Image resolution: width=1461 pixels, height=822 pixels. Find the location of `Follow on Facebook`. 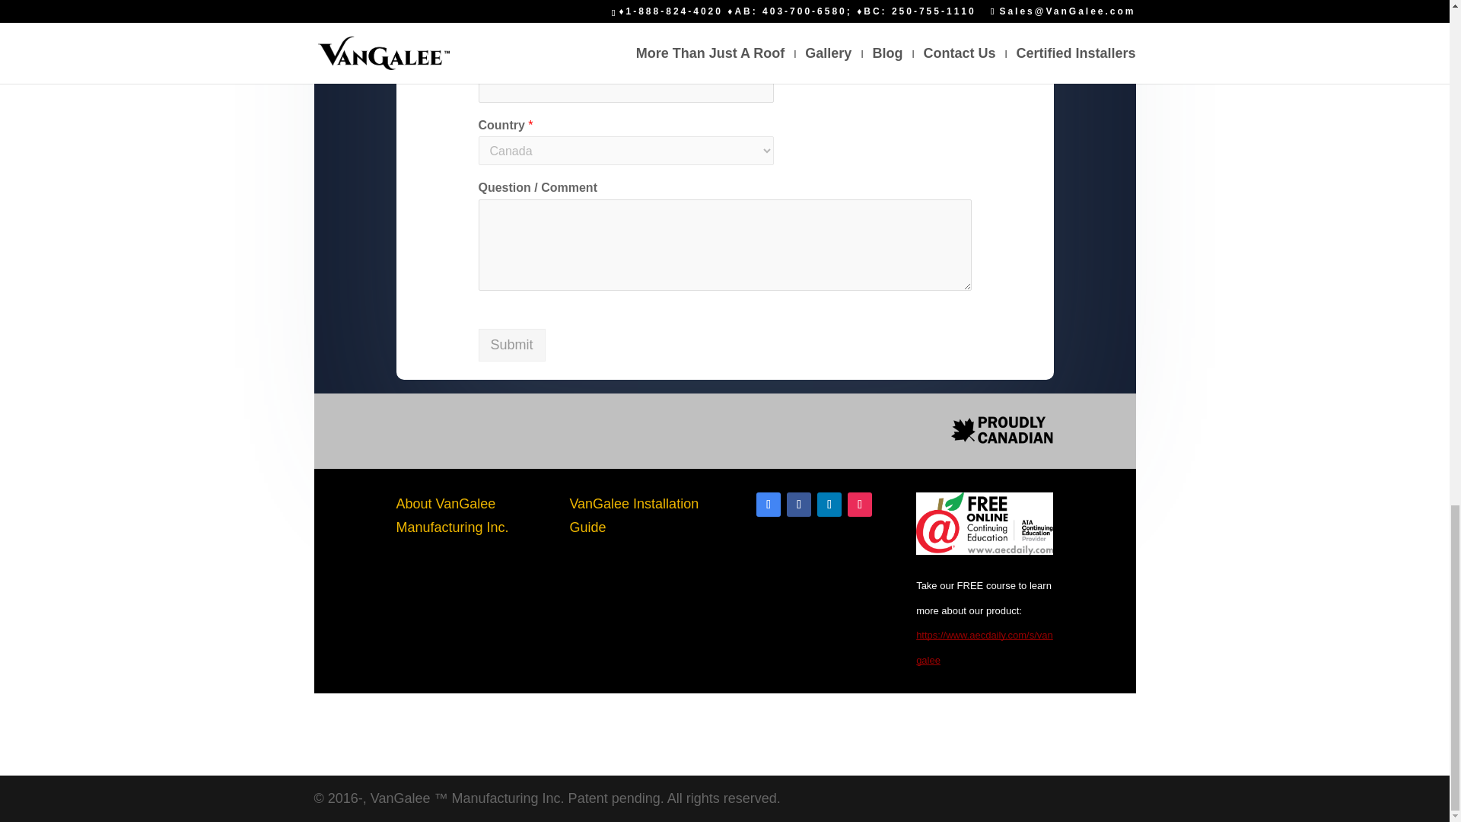

Follow on Facebook is located at coordinates (799, 504).